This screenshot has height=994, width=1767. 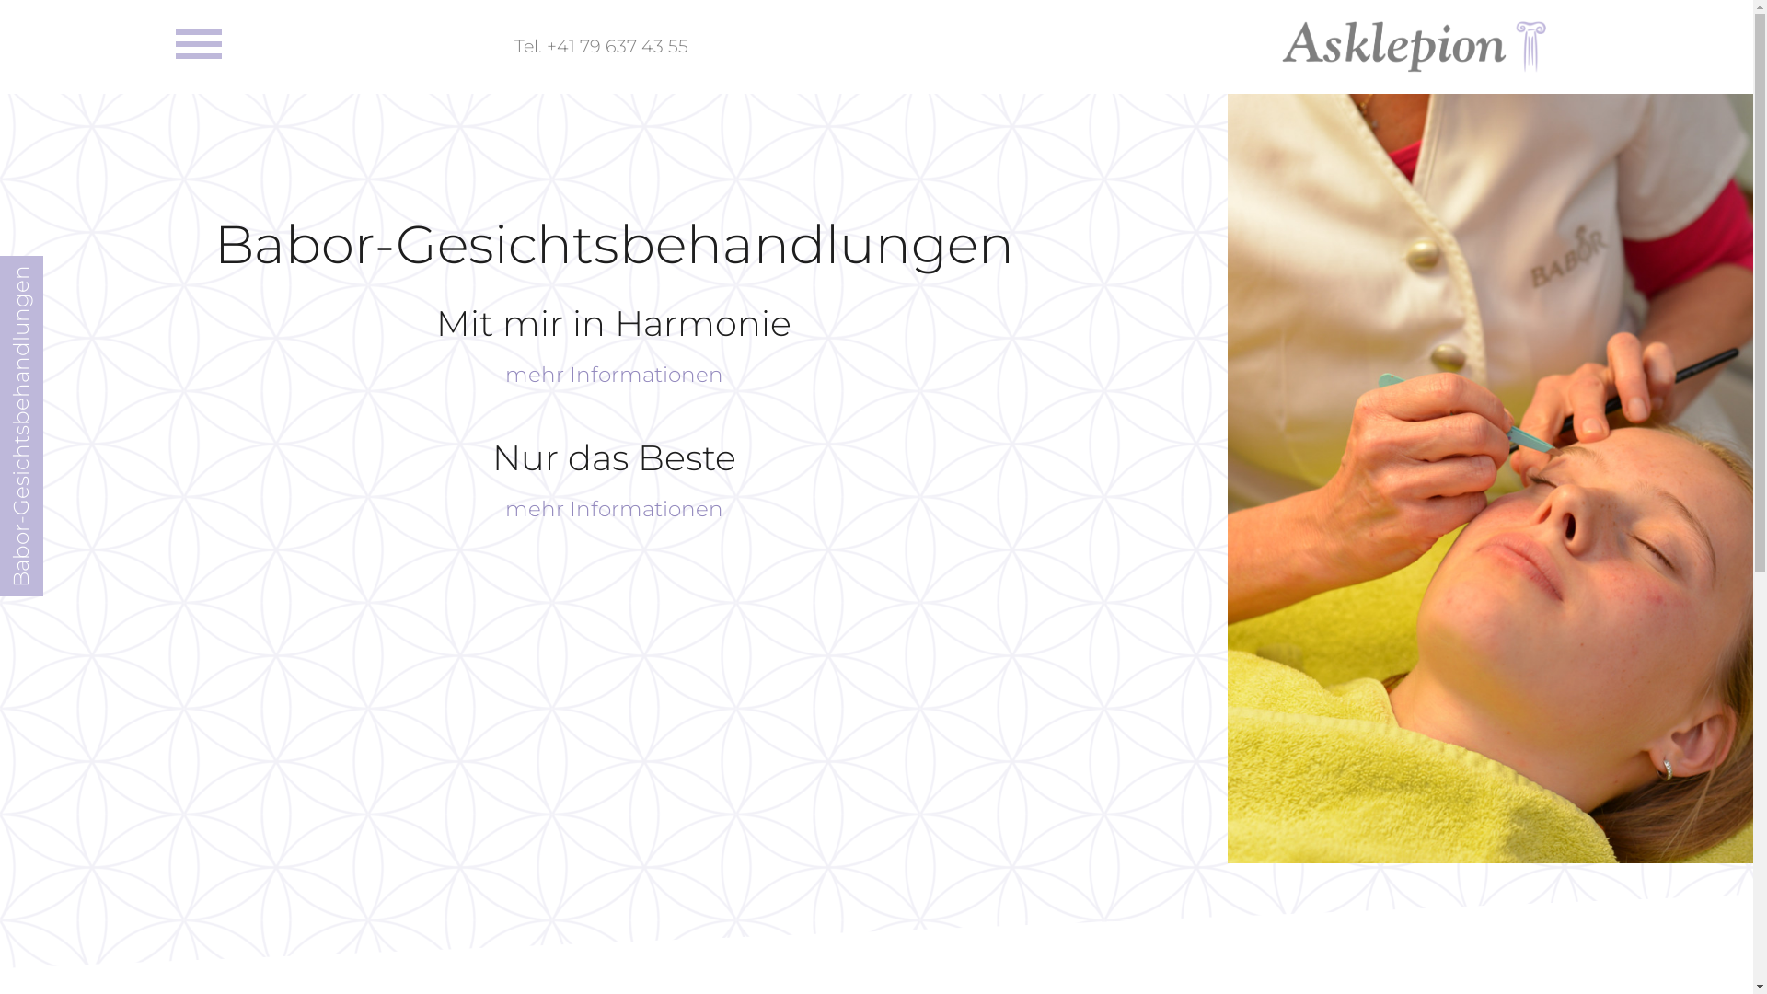 What do you see at coordinates (615, 375) in the screenshot?
I see `mehr Informationen` at bounding box center [615, 375].